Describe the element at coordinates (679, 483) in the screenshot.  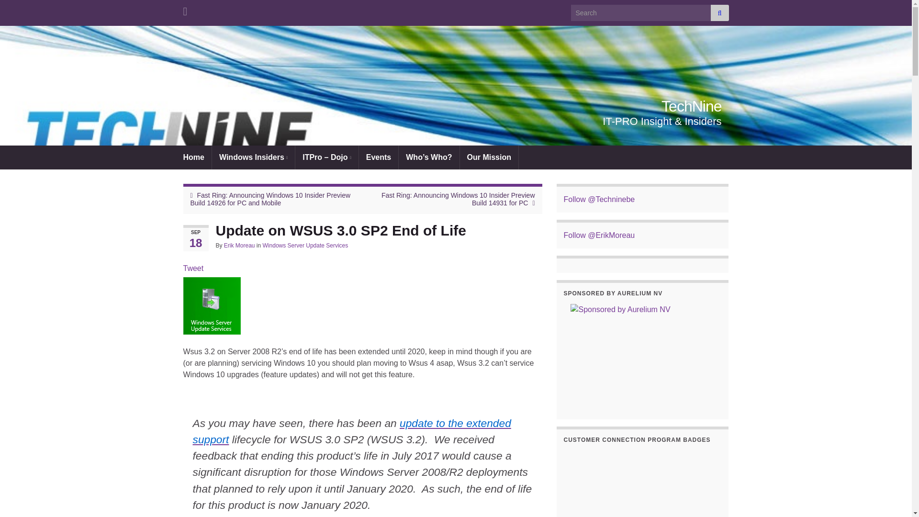
I see `View my verified achievement on Credly.` at that location.